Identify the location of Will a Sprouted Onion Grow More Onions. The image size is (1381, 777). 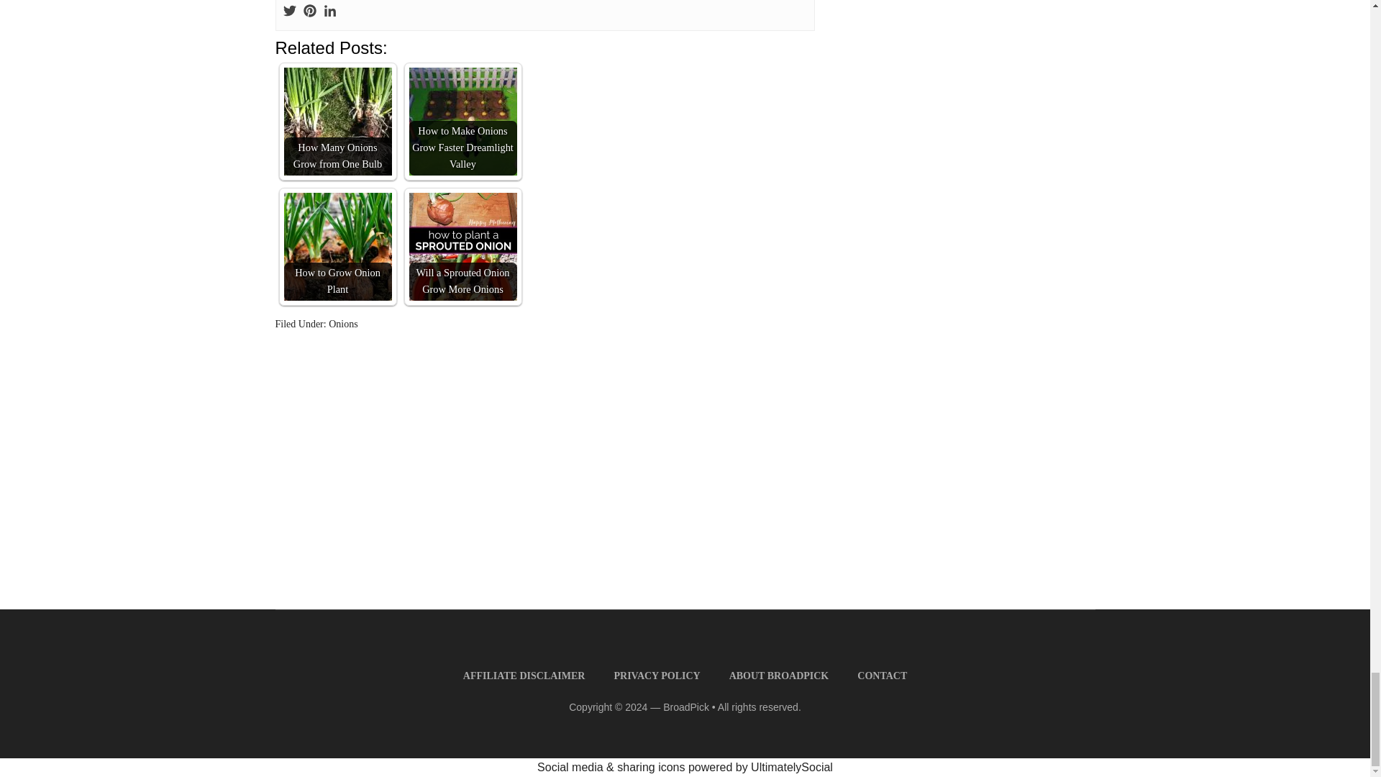
(462, 246).